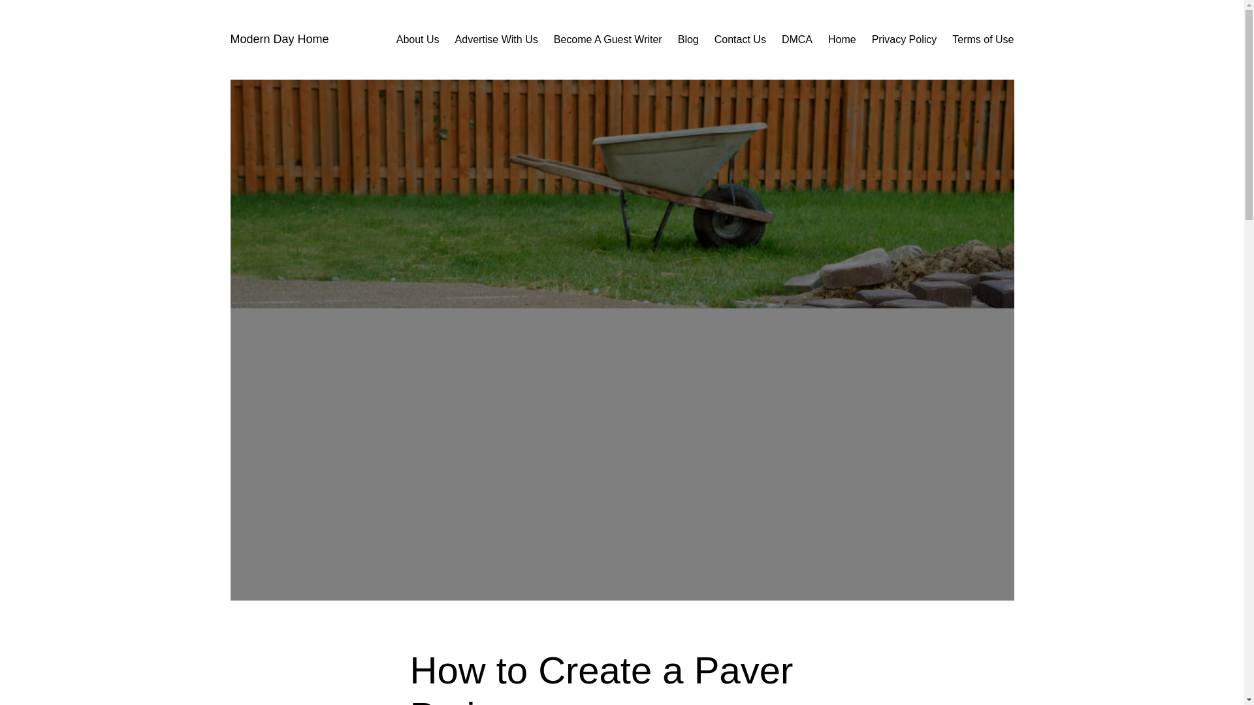 This screenshot has height=705, width=1254. I want to click on About Us, so click(418, 39).